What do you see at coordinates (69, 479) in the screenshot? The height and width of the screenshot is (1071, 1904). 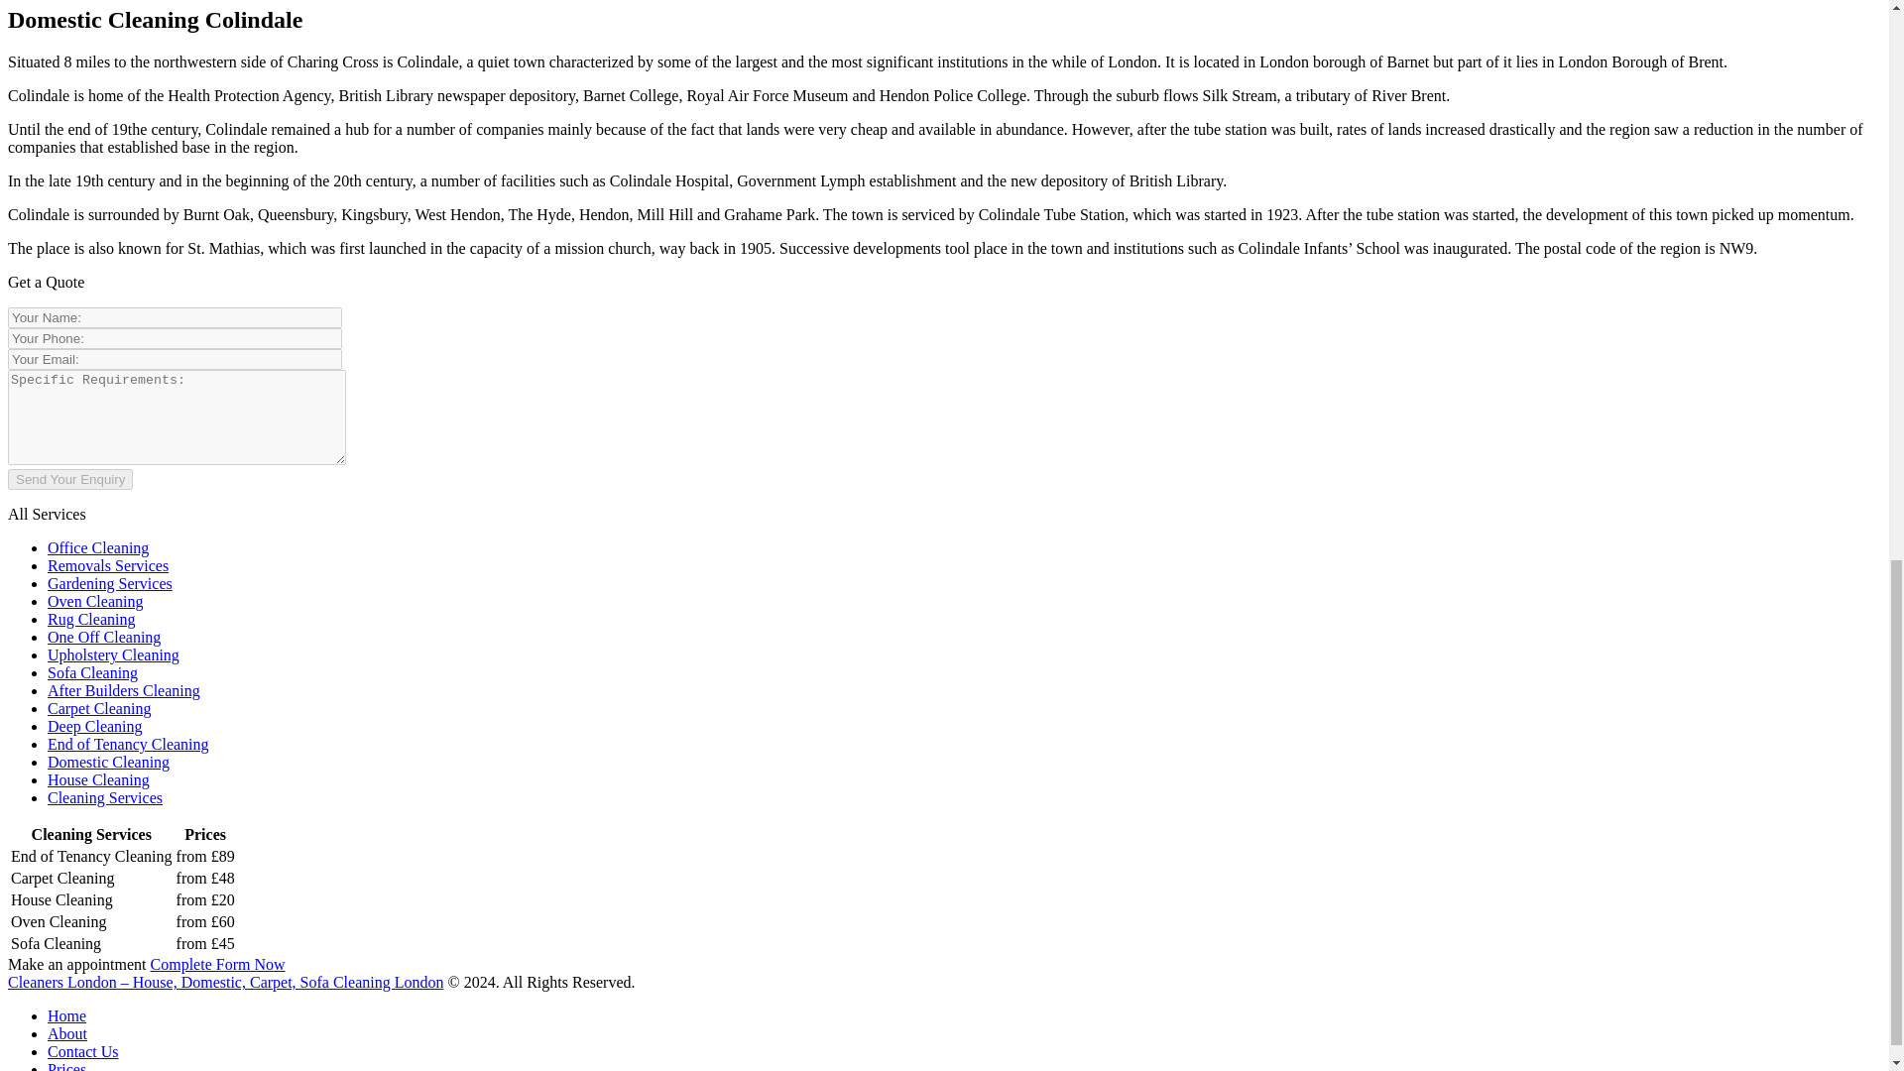 I see `Send Your Enquiry` at bounding box center [69, 479].